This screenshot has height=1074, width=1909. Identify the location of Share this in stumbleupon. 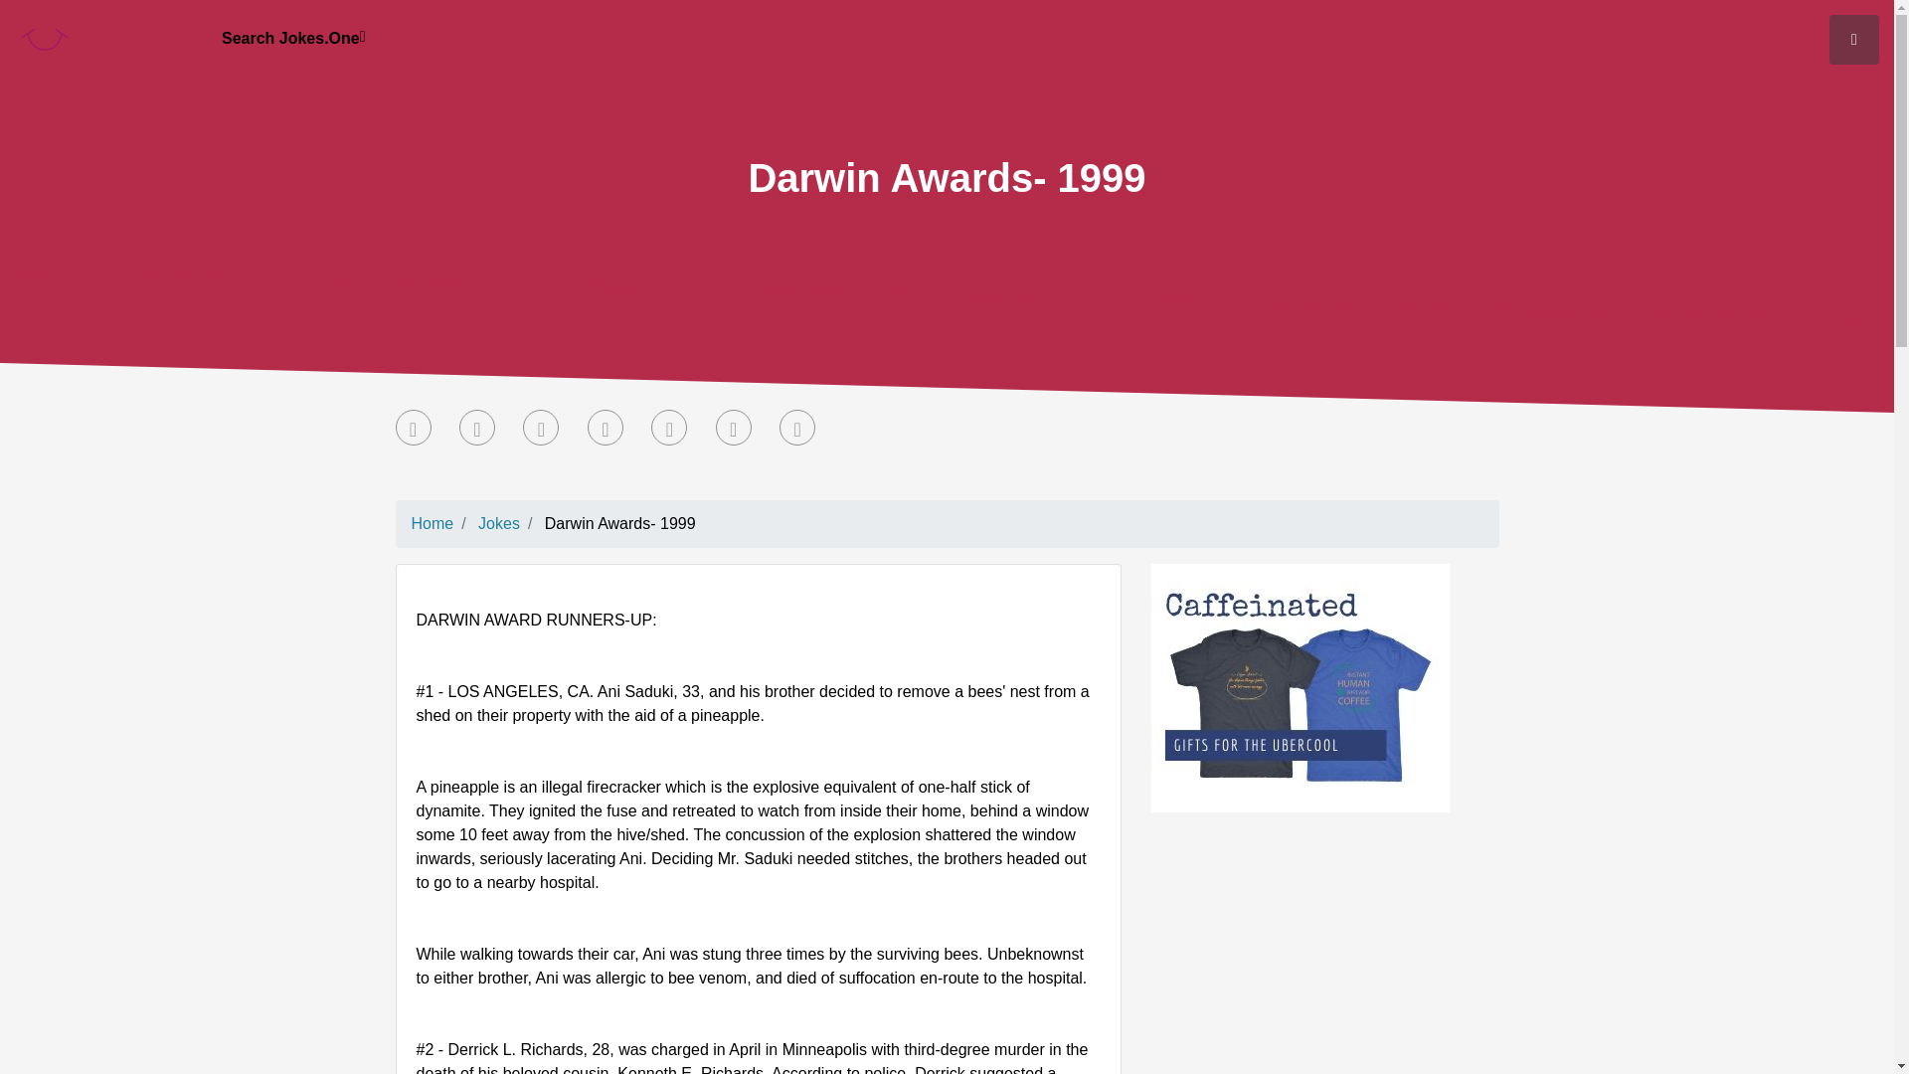
(606, 428).